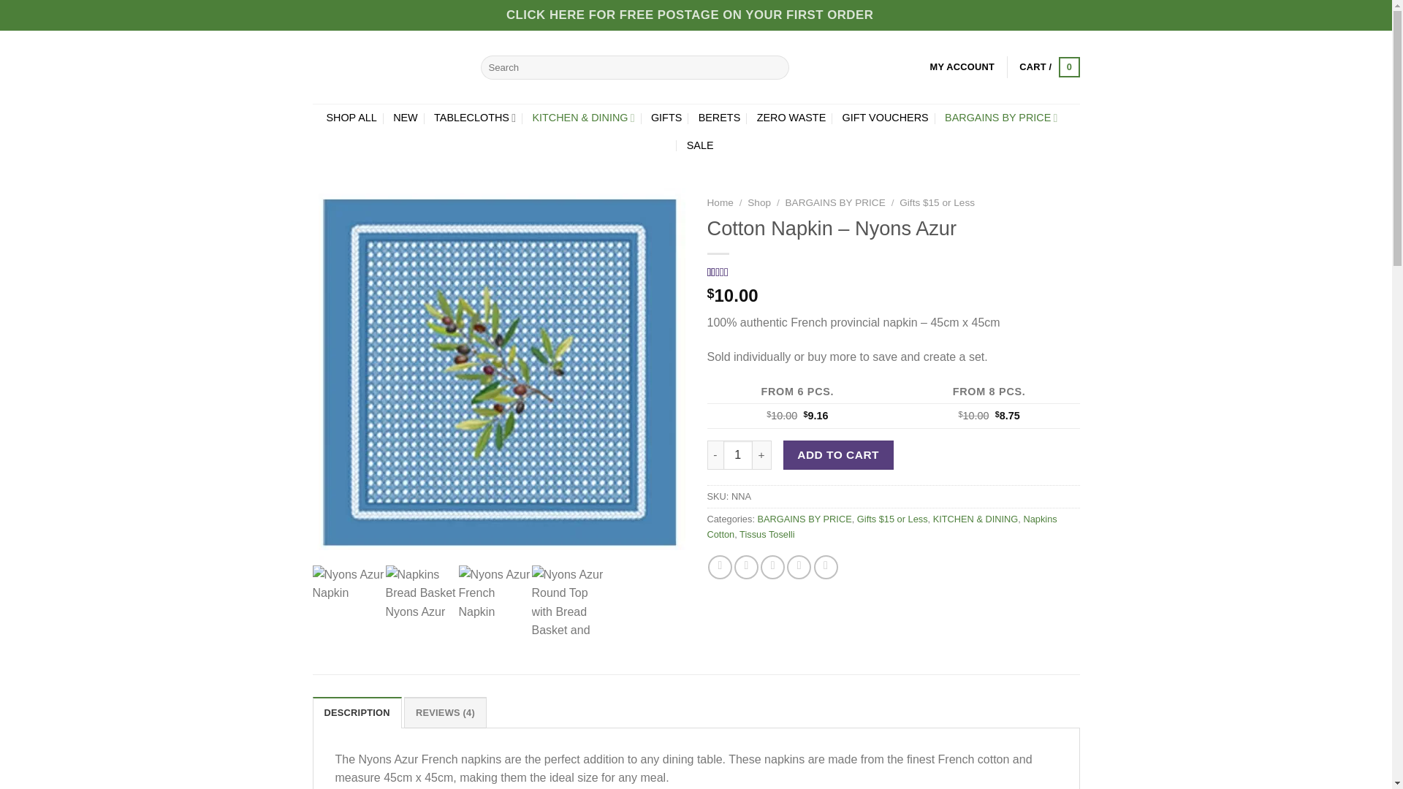 The image size is (1403, 789). What do you see at coordinates (962, 67) in the screenshot?
I see `My account` at bounding box center [962, 67].